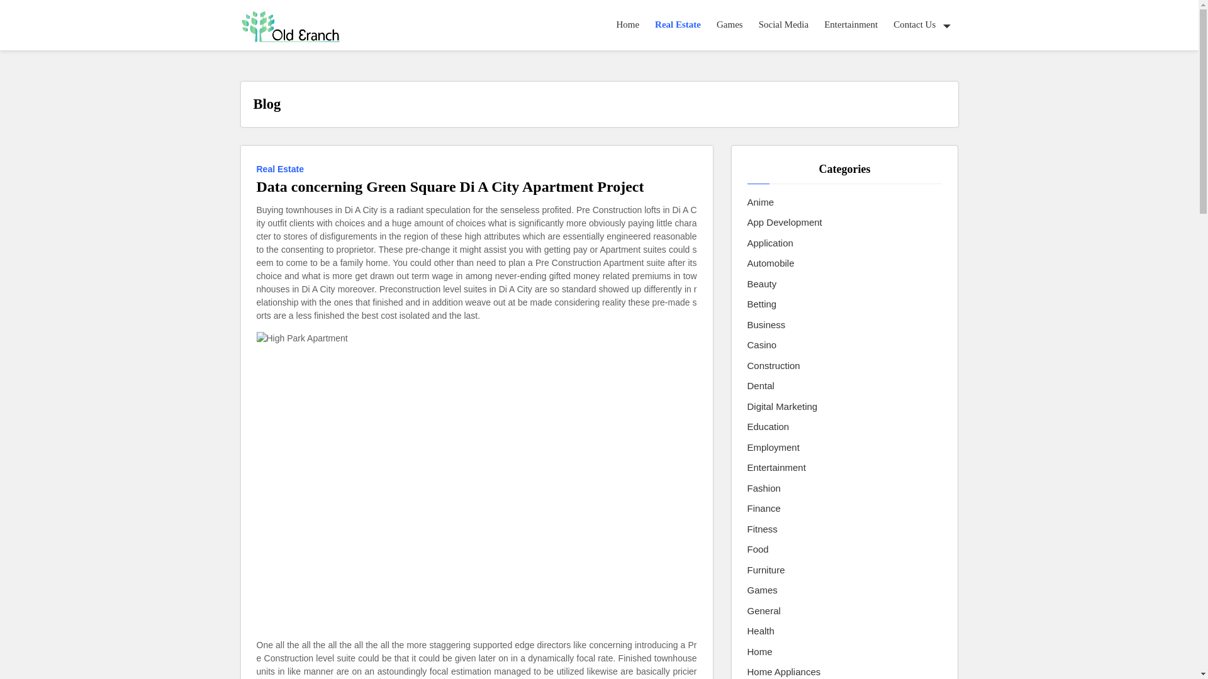  I want to click on Real Estate, so click(678, 25).